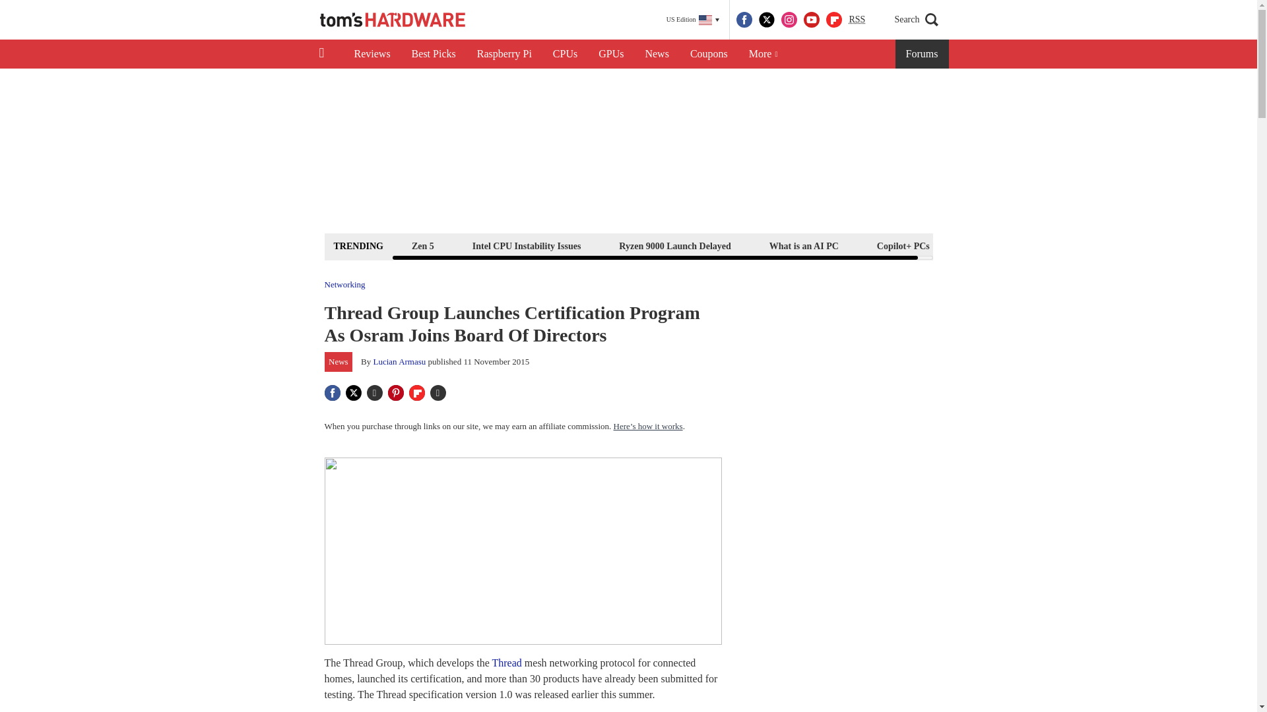 The width and height of the screenshot is (1267, 712). What do you see at coordinates (657, 54) in the screenshot?
I see `News` at bounding box center [657, 54].